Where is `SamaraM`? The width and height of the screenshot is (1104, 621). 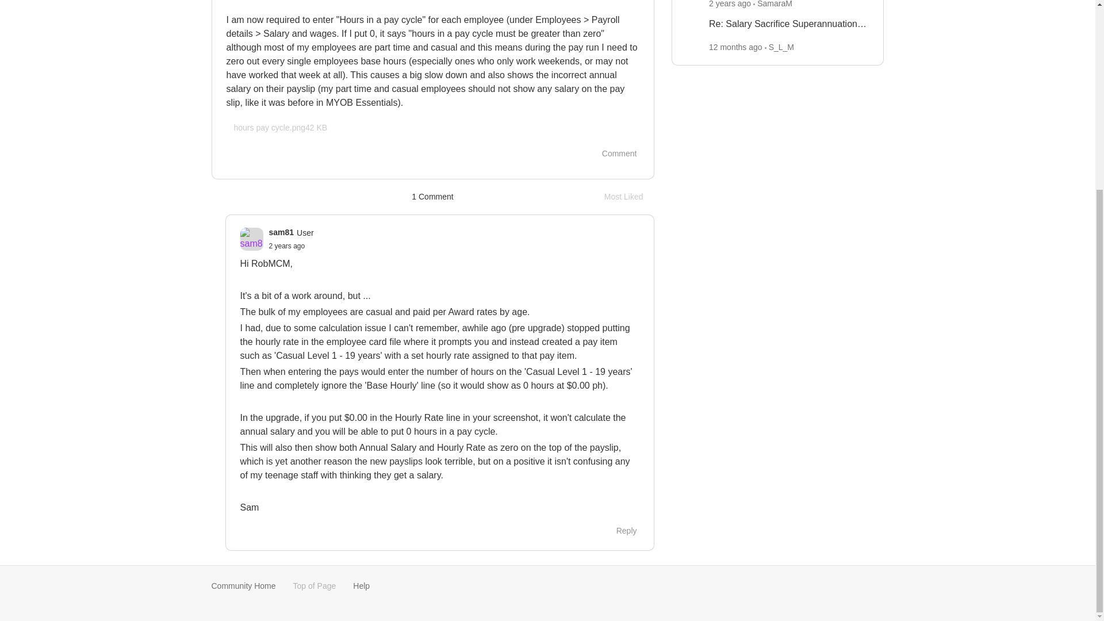 SamaraM is located at coordinates (729, 4).